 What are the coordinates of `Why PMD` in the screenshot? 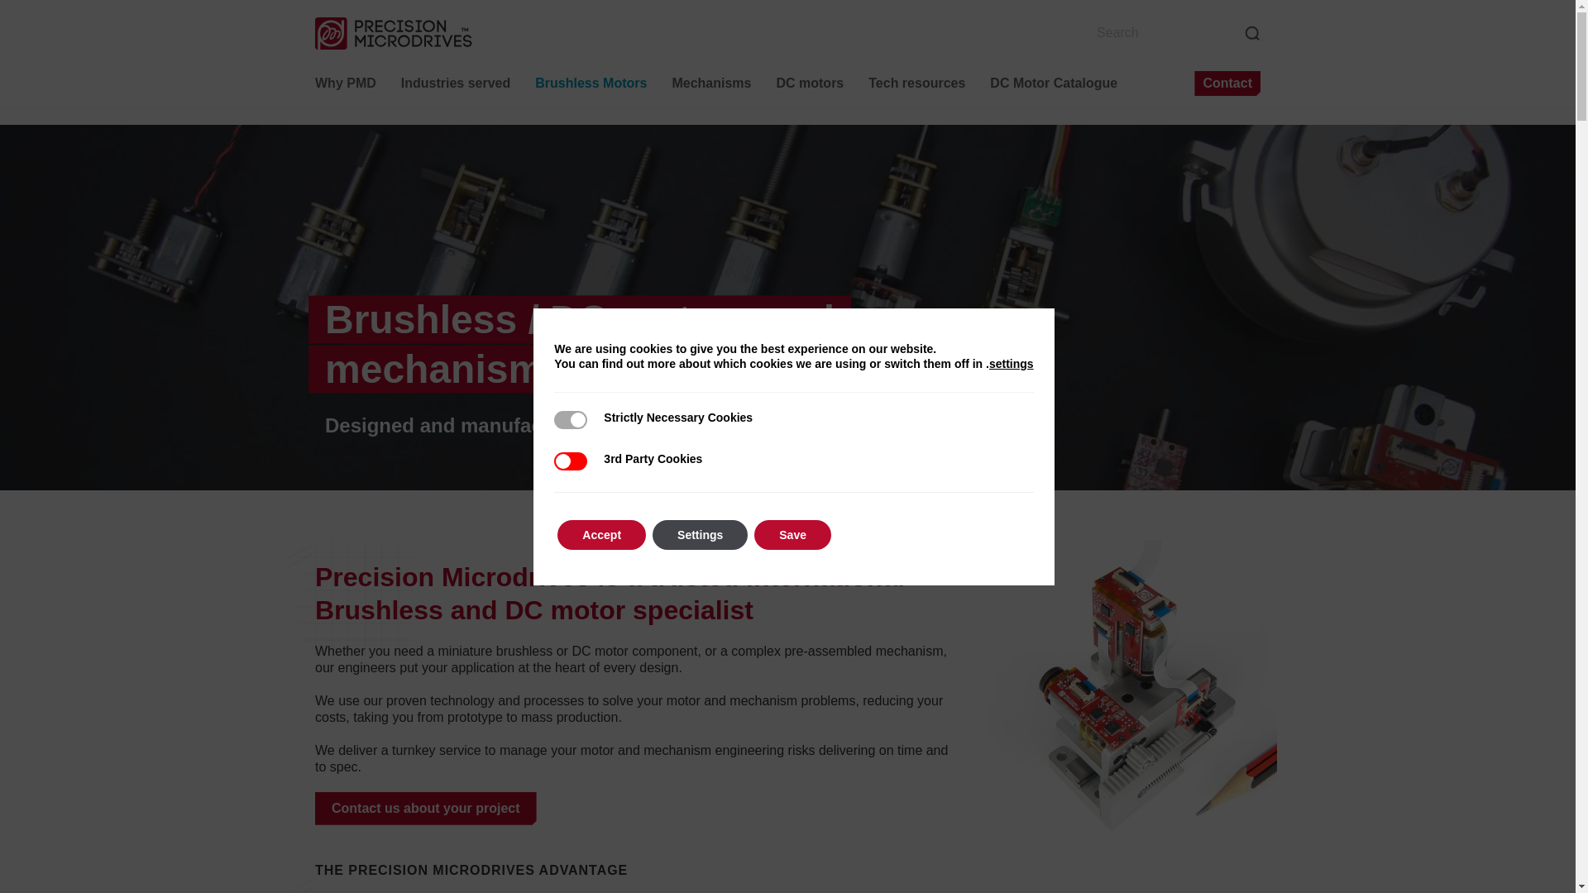 It's located at (346, 83).